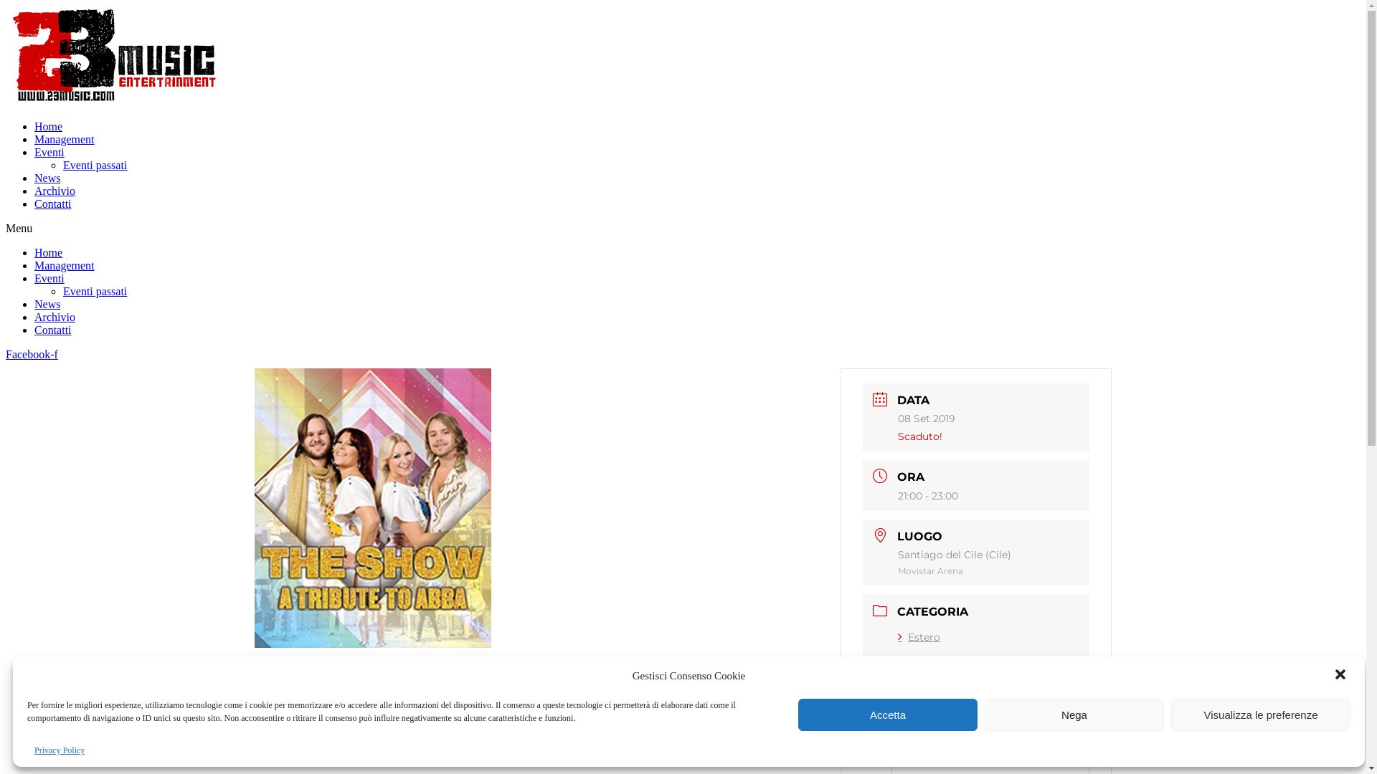 The image size is (1377, 774). What do you see at coordinates (95, 165) in the screenshot?
I see `Eventi passati` at bounding box center [95, 165].